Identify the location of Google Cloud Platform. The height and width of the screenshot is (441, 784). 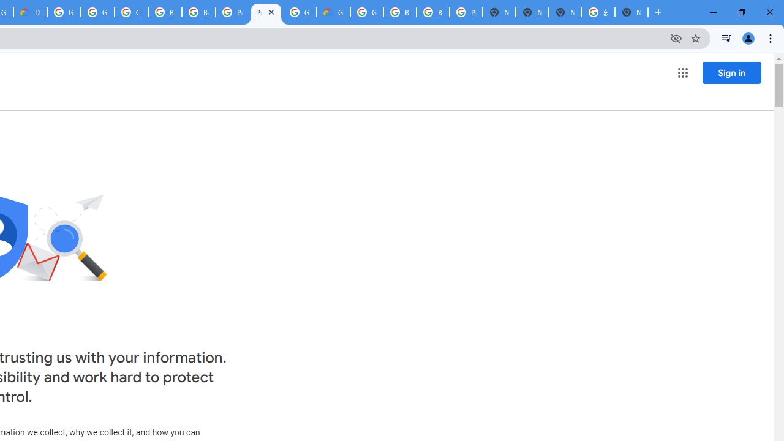
(300, 12).